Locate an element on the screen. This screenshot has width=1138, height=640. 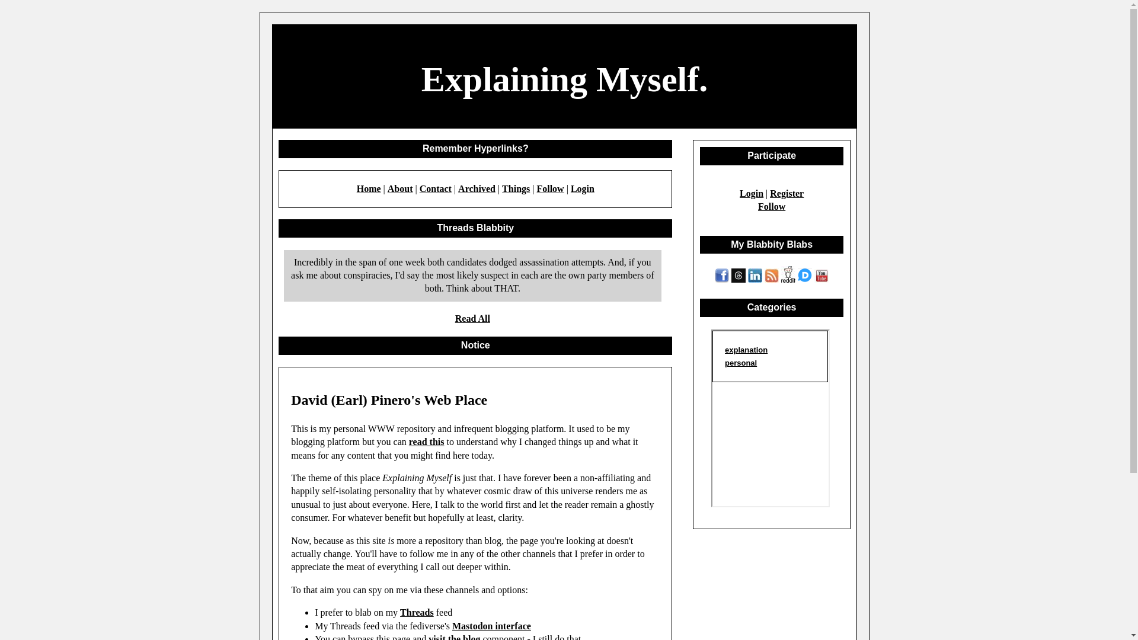
Contact is located at coordinates (436, 188).